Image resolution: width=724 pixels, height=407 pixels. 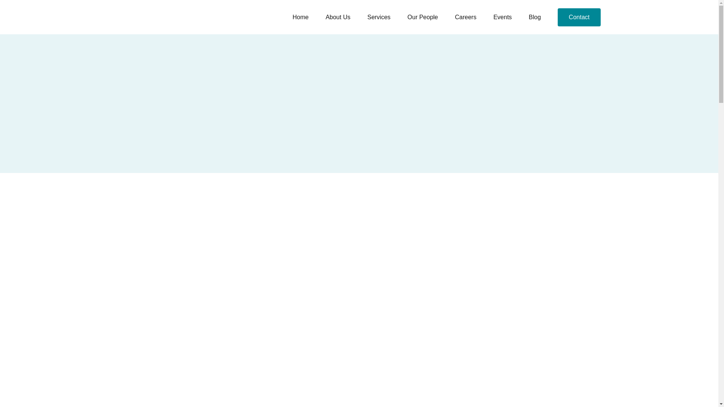 What do you see at coordinates (338, 17) in the screenshot?
I see `open` at bounding box center [338, 17].